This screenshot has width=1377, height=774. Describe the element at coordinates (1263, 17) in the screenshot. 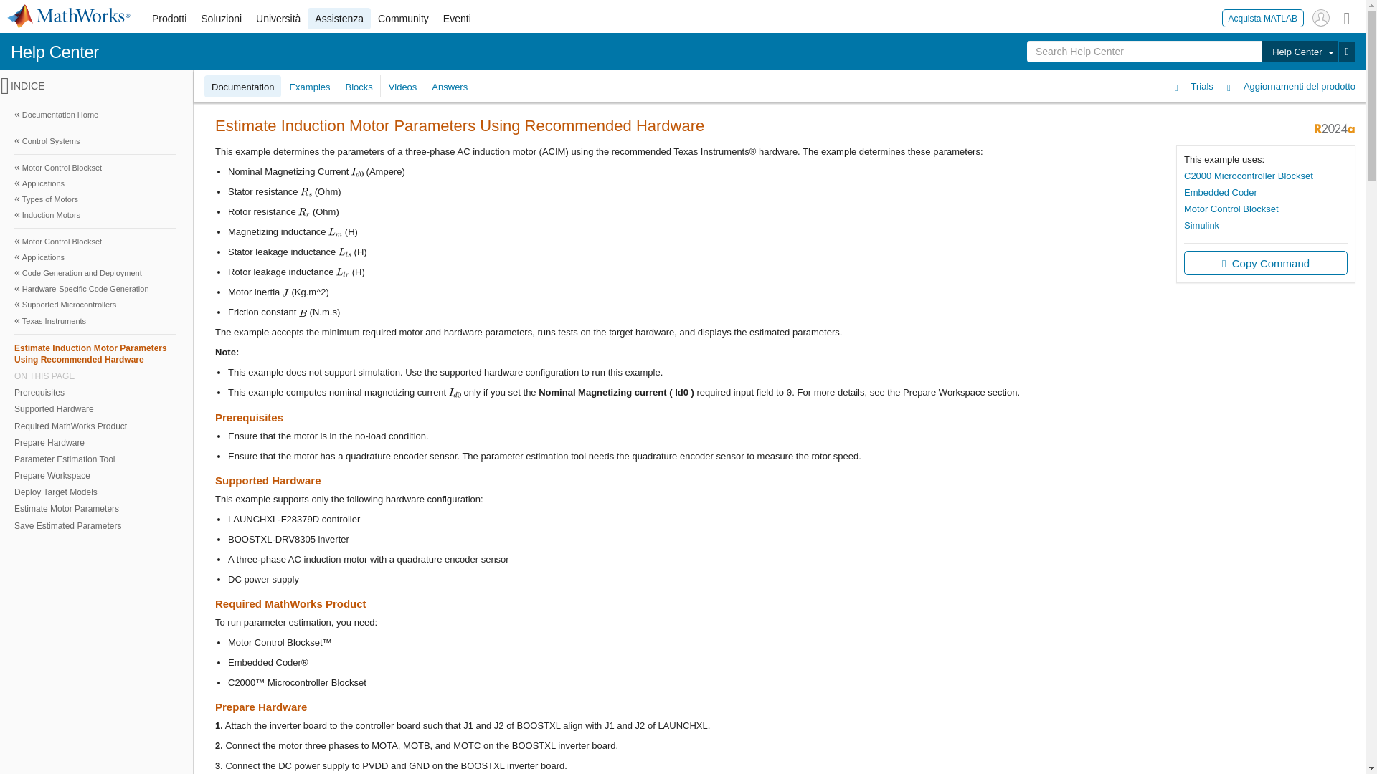

I see `Acquista MATLAB` at that location.